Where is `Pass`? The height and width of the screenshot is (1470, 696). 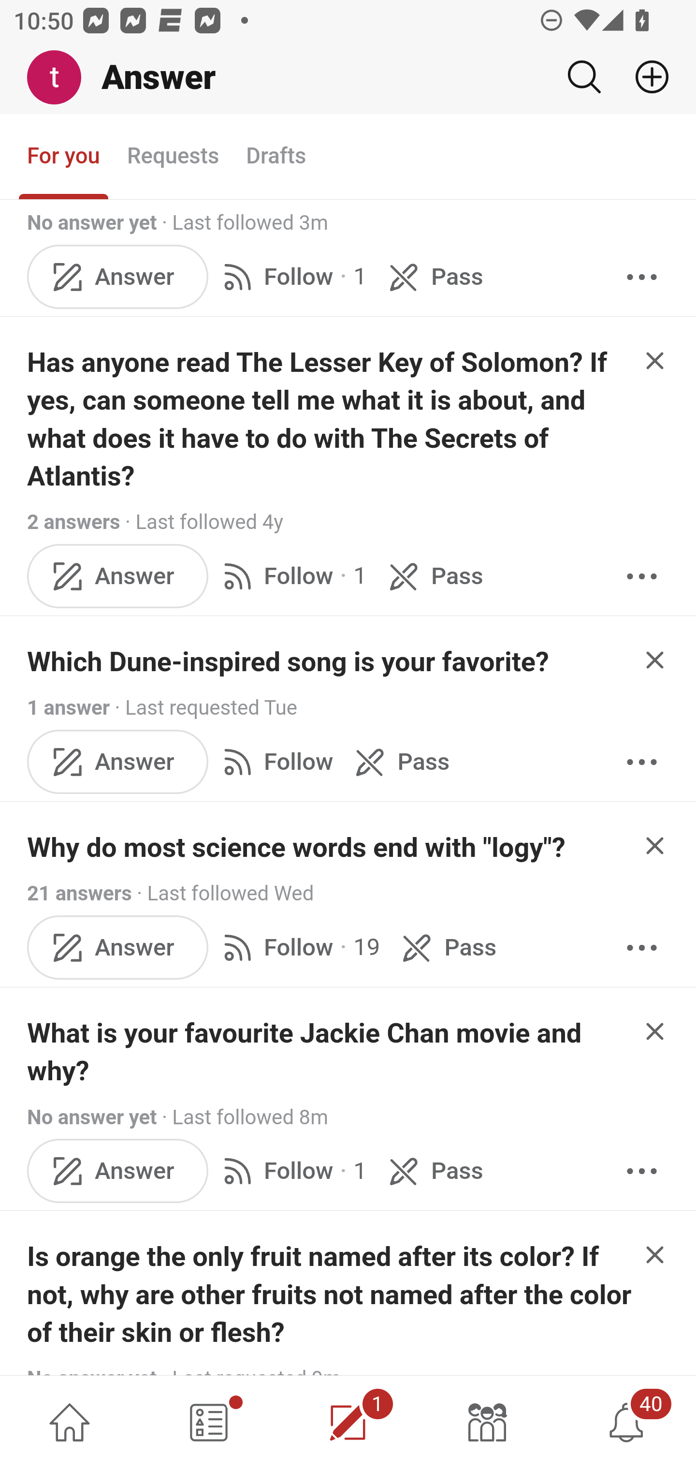 Pass is located at coordinates (433, 279).